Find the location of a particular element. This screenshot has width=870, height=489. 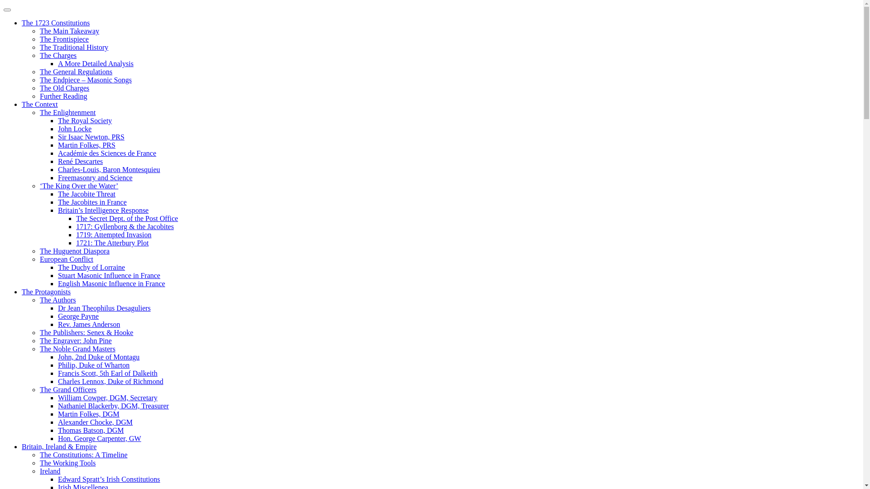

Francis Scott, 5th Earl of Dalkeith is located at coordinates (108, 373).